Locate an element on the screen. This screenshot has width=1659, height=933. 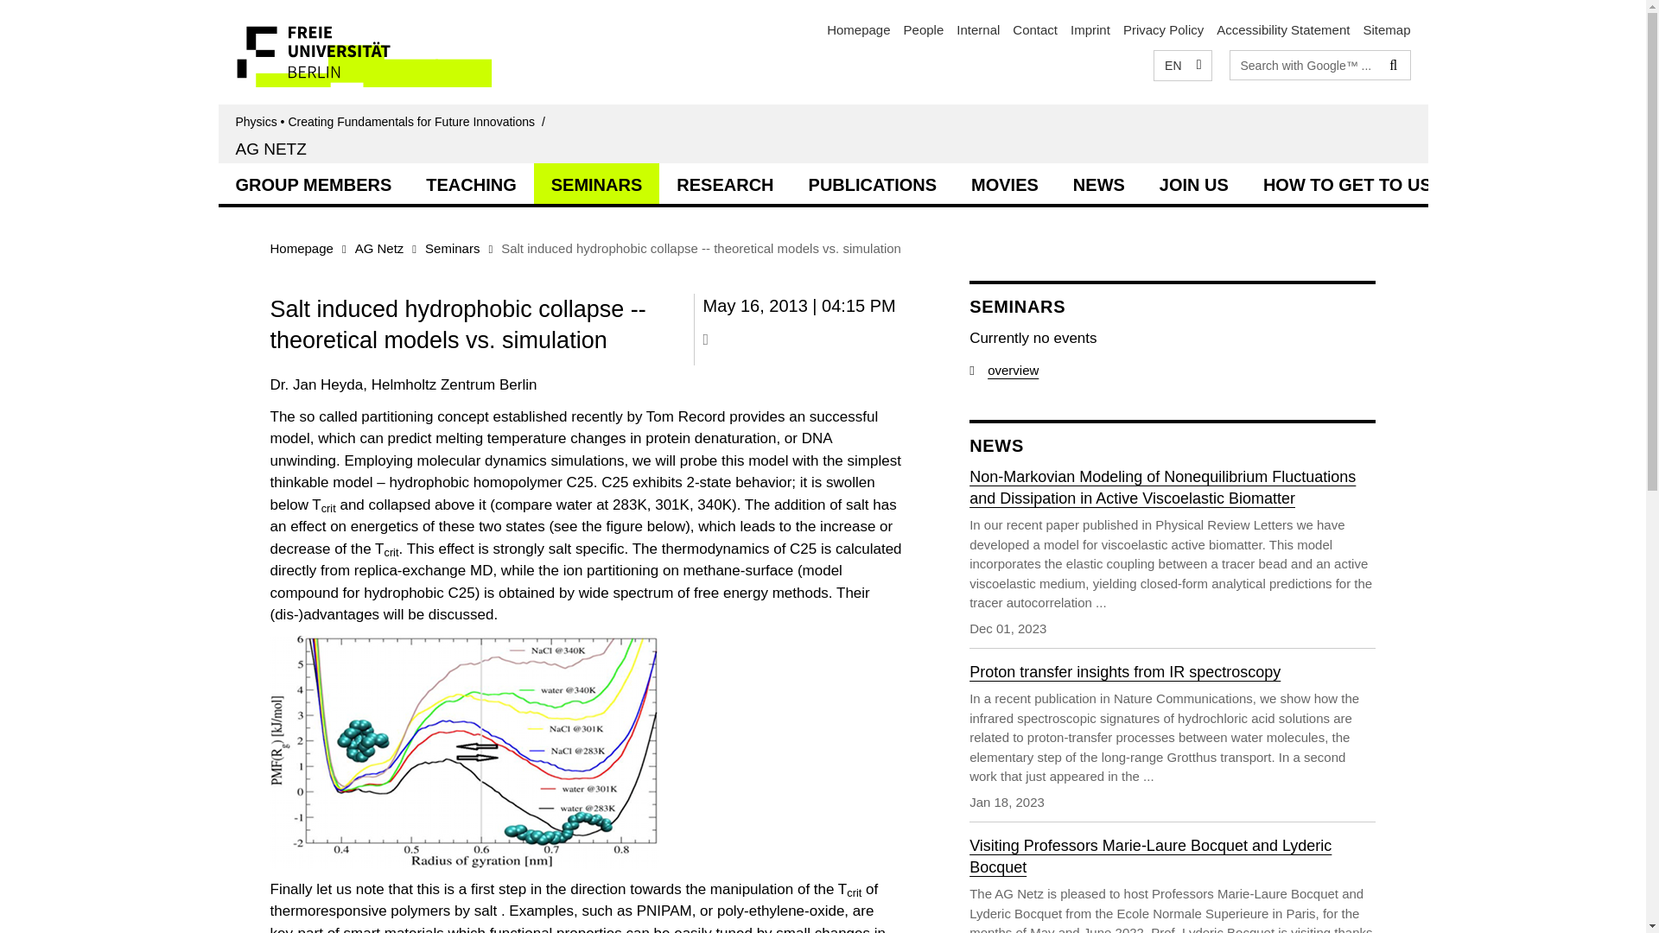
AG NETZ is located at coordinates (270, 149).